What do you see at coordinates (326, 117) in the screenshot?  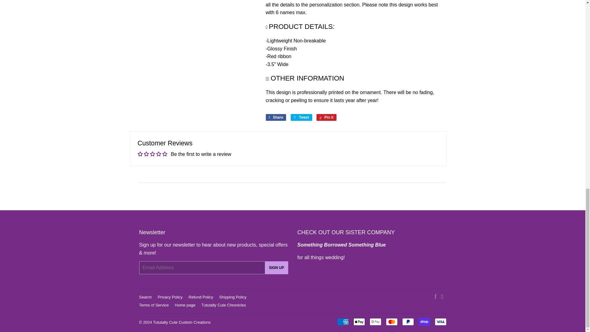 I see `Pin on Pinterest` at bounding box center [326, 117].